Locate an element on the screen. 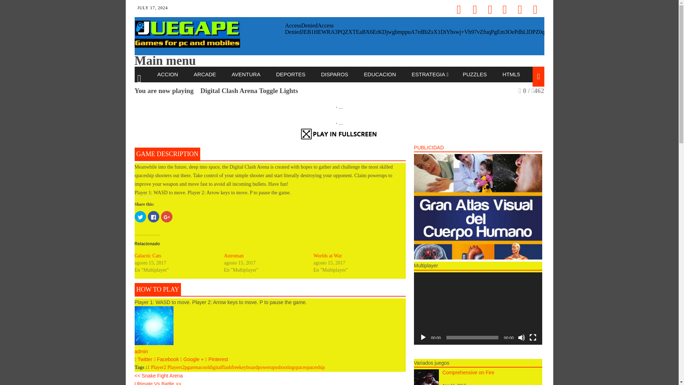 The width and height of the screenshot is (684, 385). Facebook is located at coordinates (166, 359).